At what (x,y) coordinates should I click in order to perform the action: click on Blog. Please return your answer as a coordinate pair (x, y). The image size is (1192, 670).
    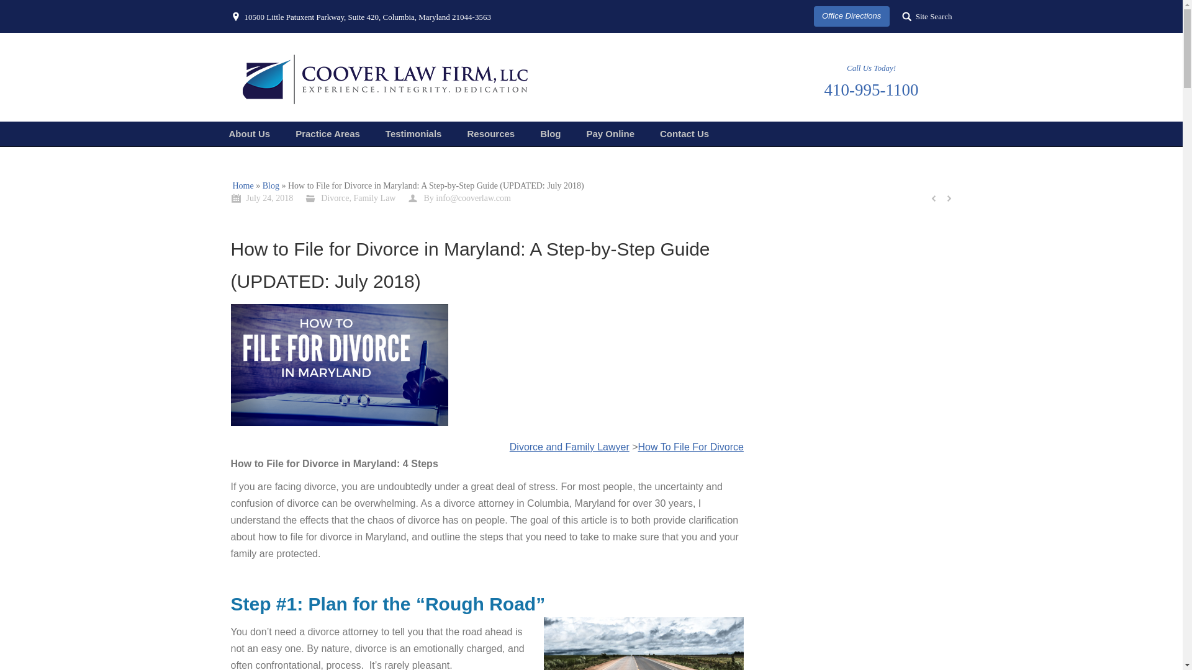
    Looking at the image, I should click on (550, 134).